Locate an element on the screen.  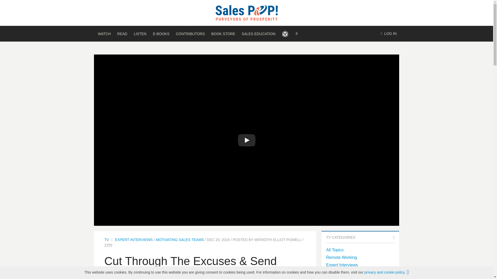
TV is located at coordinates (107, 240).